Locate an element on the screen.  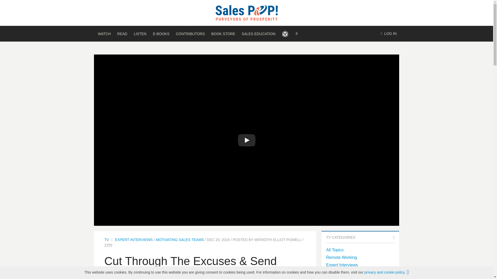
TV is located at coordinates (107, 240).